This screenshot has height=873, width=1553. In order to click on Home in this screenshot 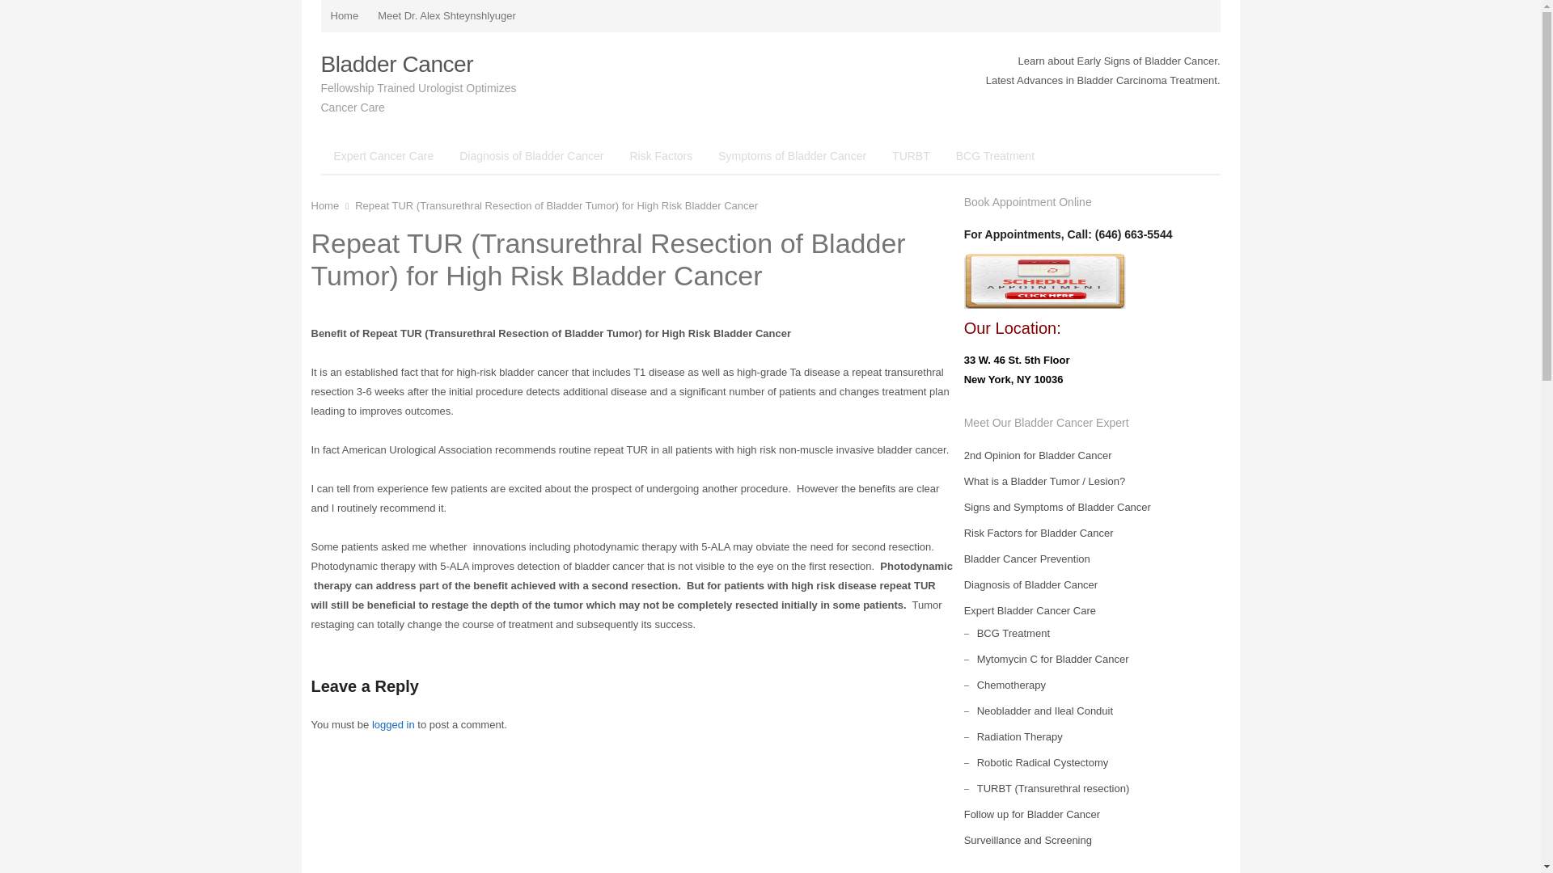, I will do `click(344, 16)`.